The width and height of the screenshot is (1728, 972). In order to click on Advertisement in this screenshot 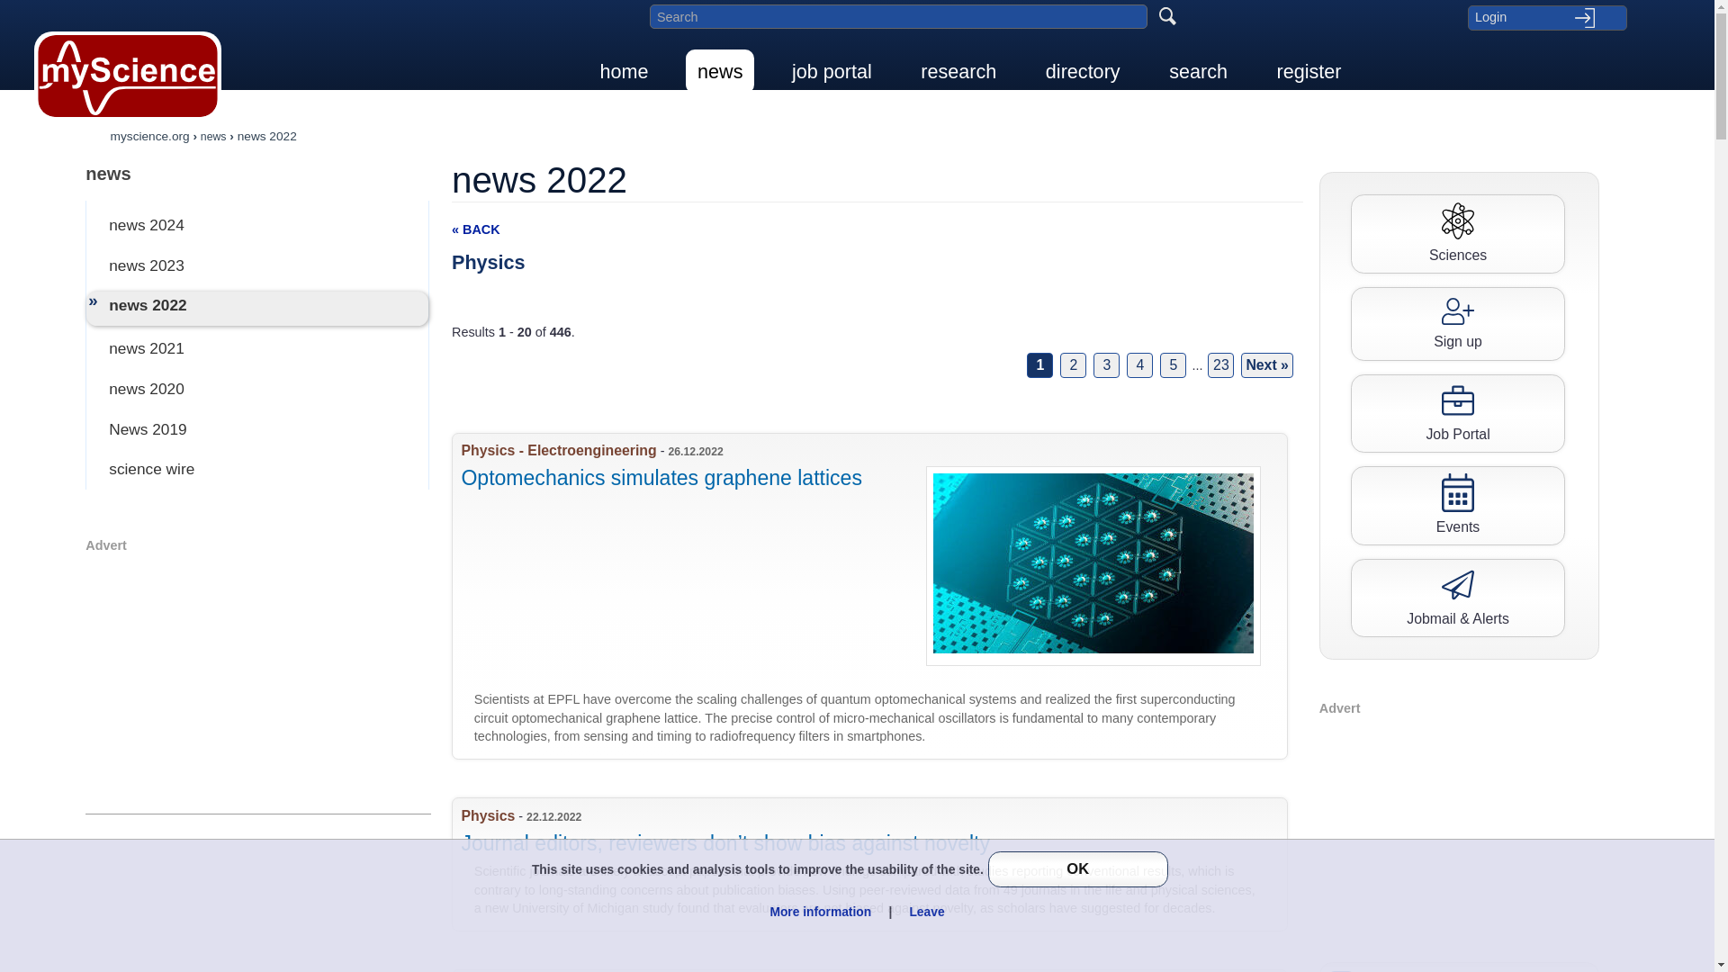, I will do `click(257, 680)`.